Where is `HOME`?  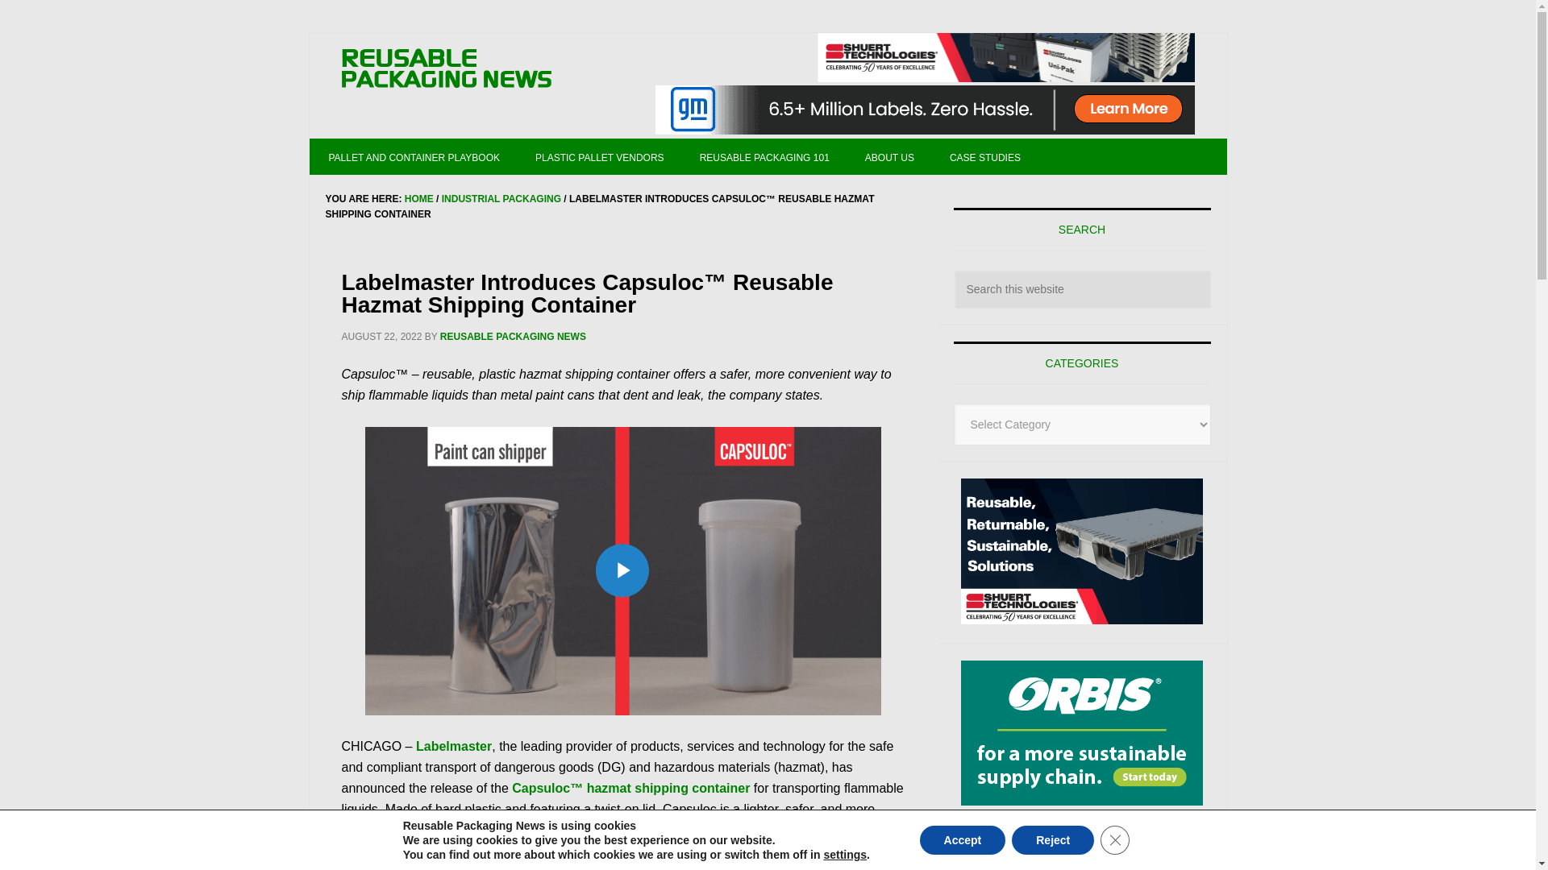
HOME is located at coordinates (418, 198).